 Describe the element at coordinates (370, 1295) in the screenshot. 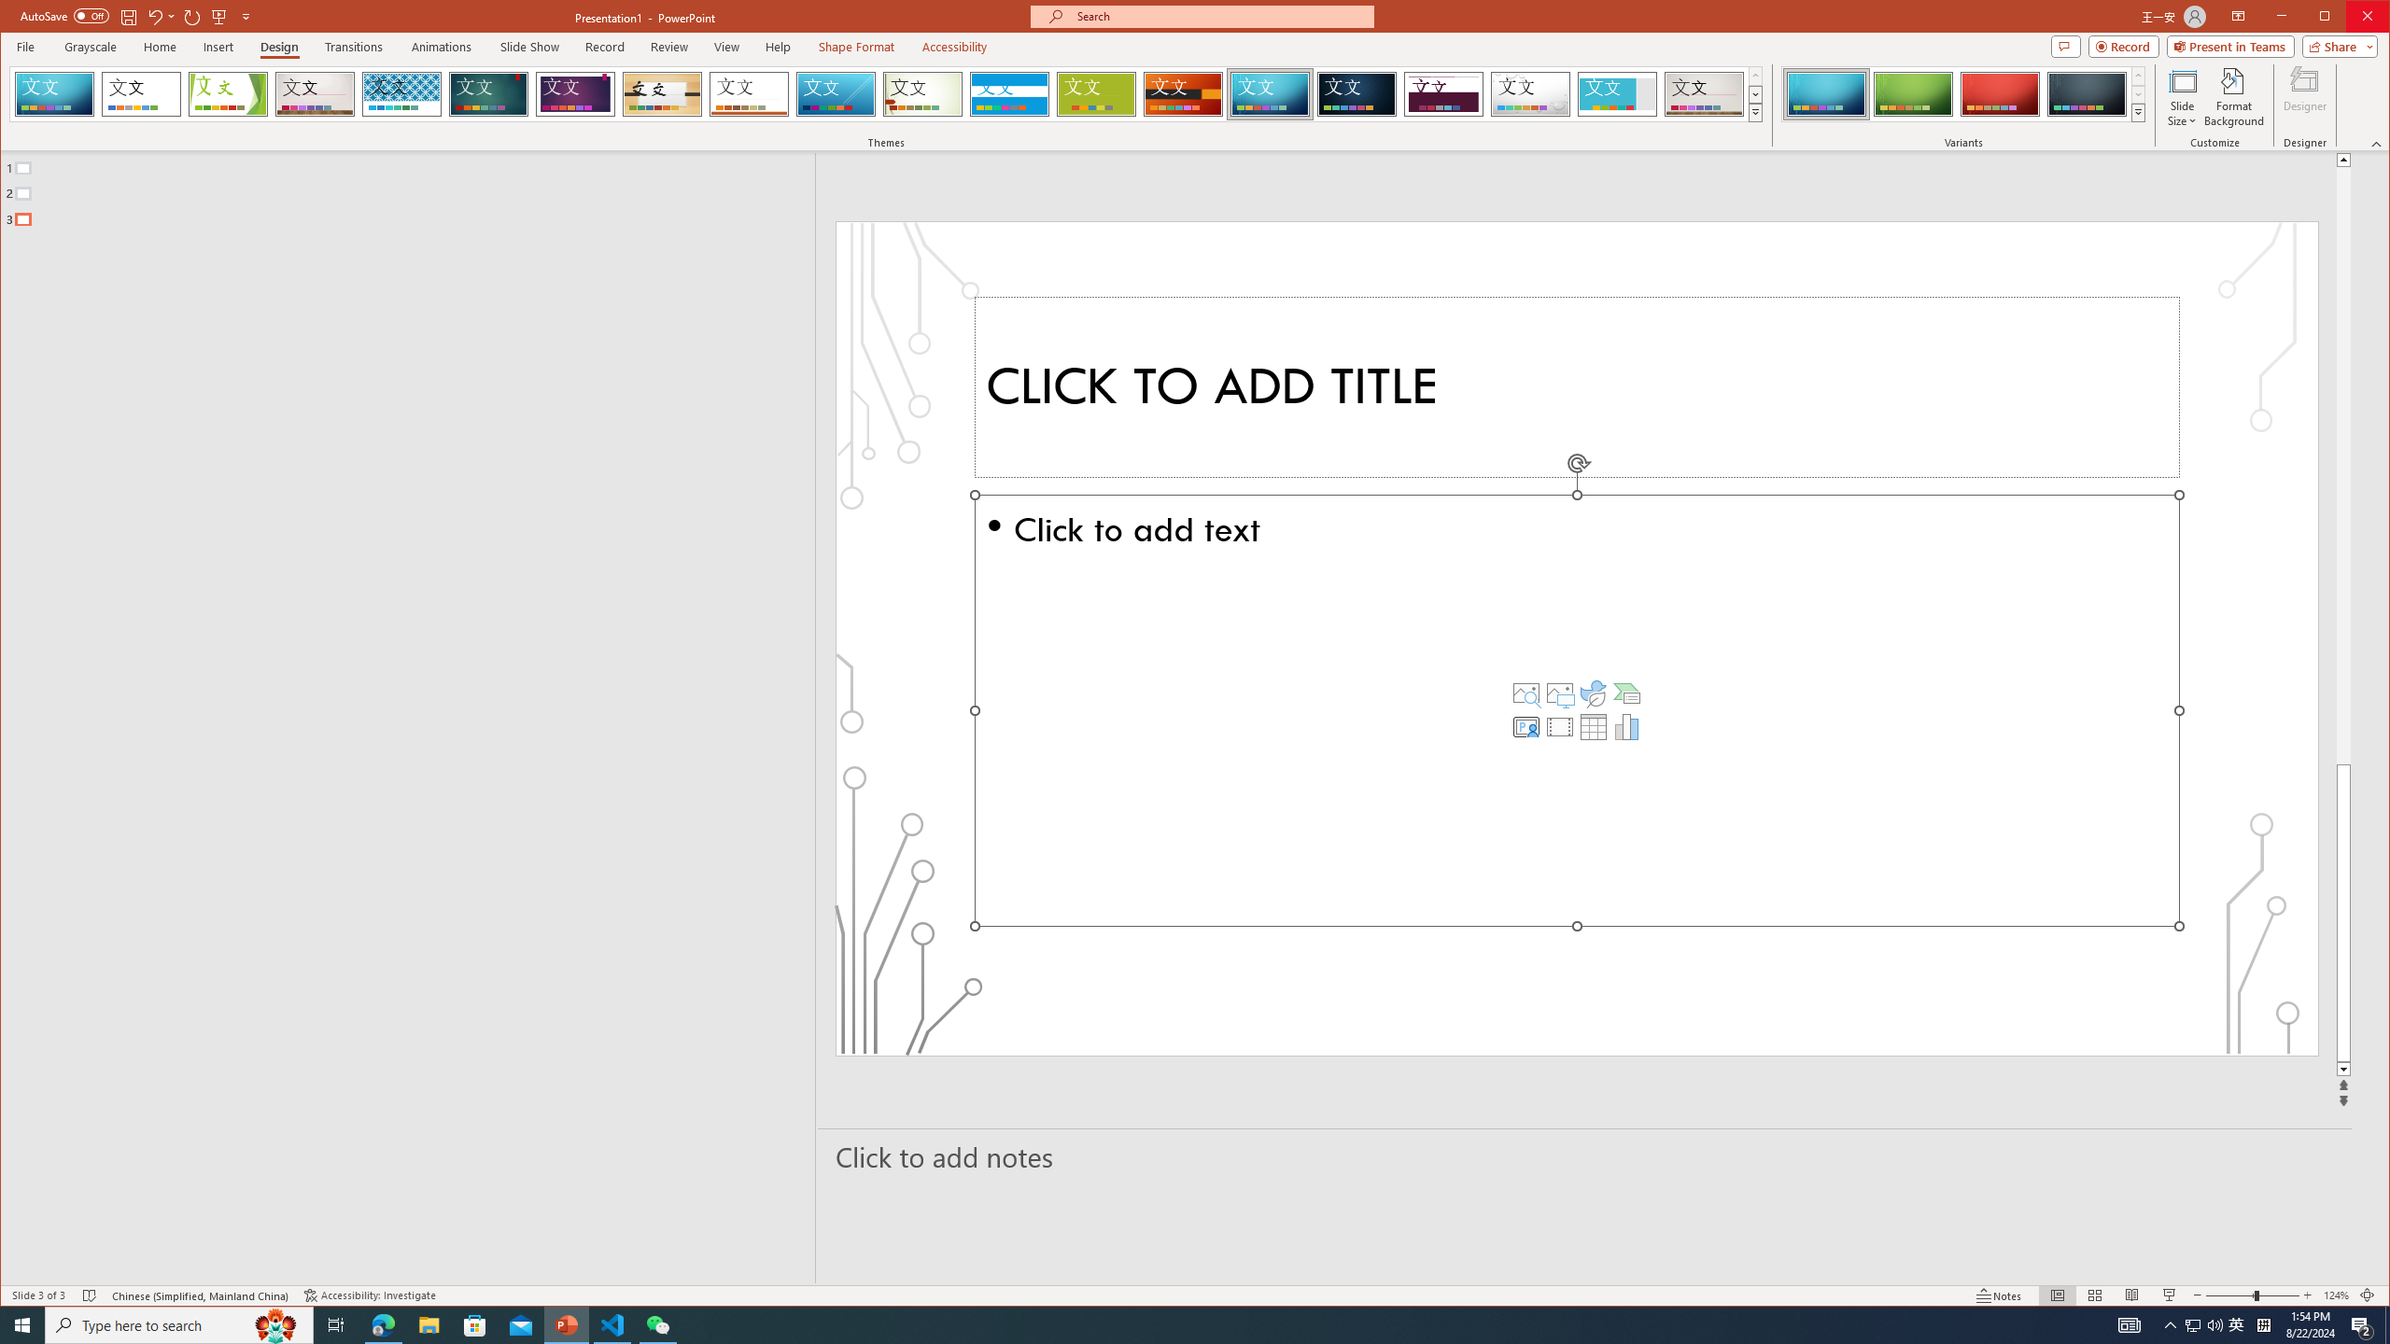

I see `Minimize` at that location.